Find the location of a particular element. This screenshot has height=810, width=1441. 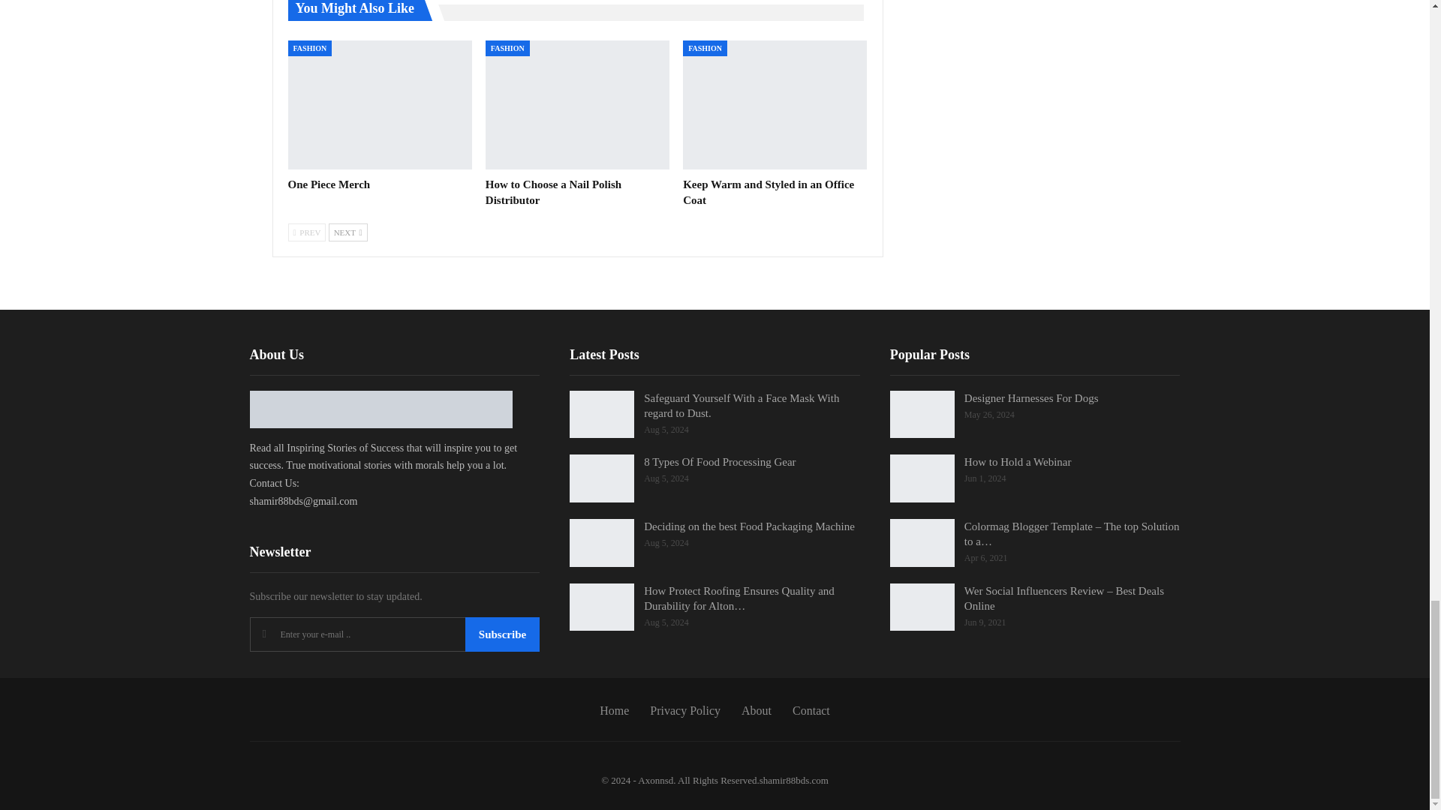

One Piece Merch is located at coordinates (380, 105).